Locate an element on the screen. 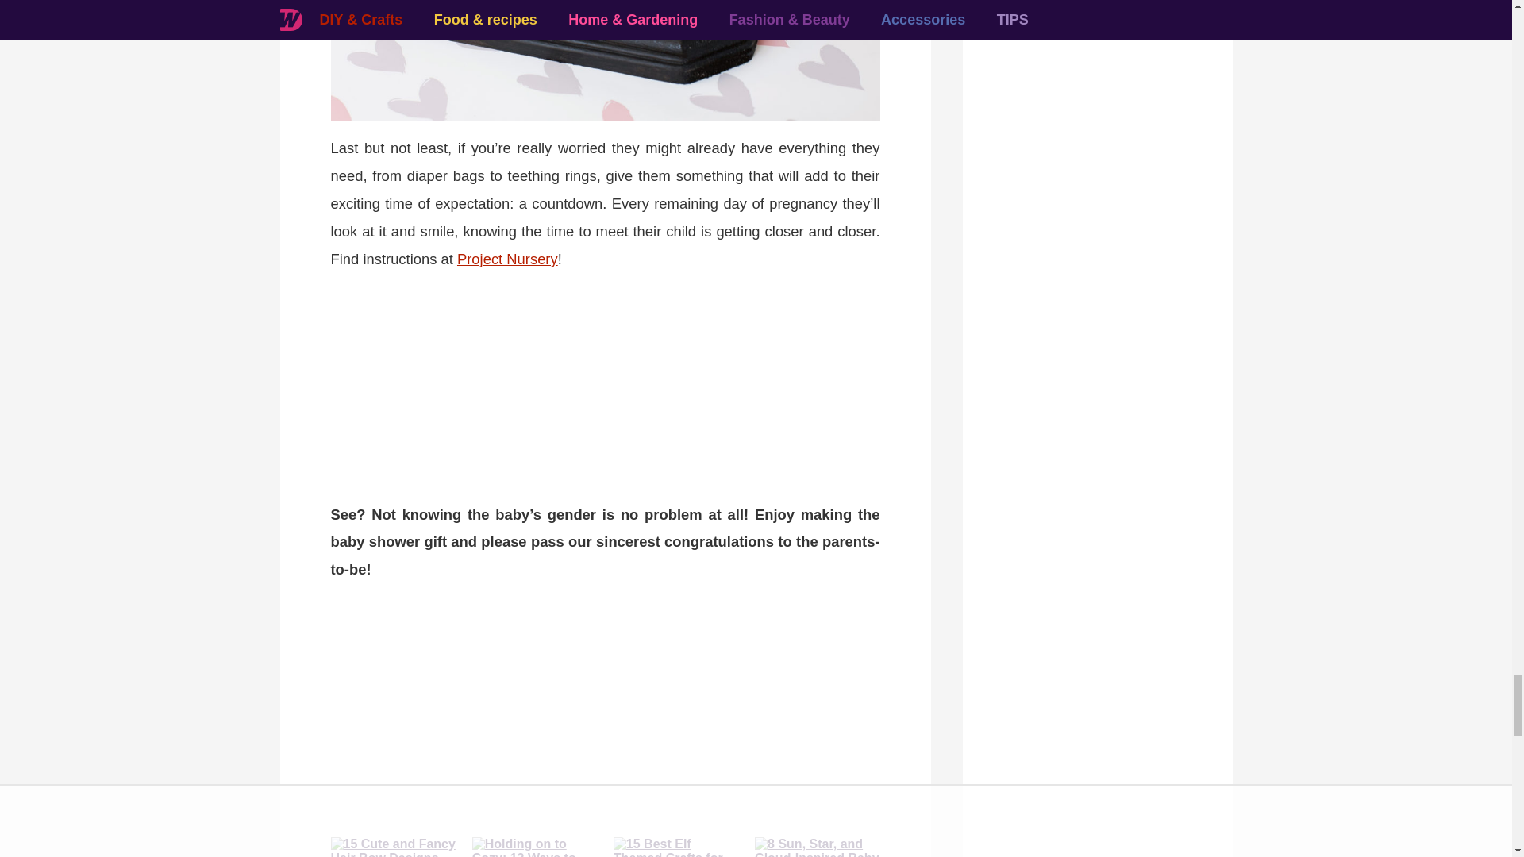 This screenshot has width=1524, height=857. 15 Best Elf Themed Crafts for Kids is located at coordinates (675, 847).